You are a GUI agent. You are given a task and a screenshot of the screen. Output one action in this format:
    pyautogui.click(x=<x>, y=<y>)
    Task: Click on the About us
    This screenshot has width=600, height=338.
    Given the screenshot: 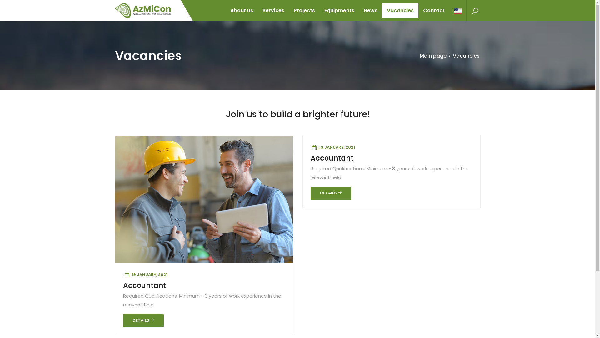 What is the action you would take?
    pyautogui.click(x=242, y=11)
    